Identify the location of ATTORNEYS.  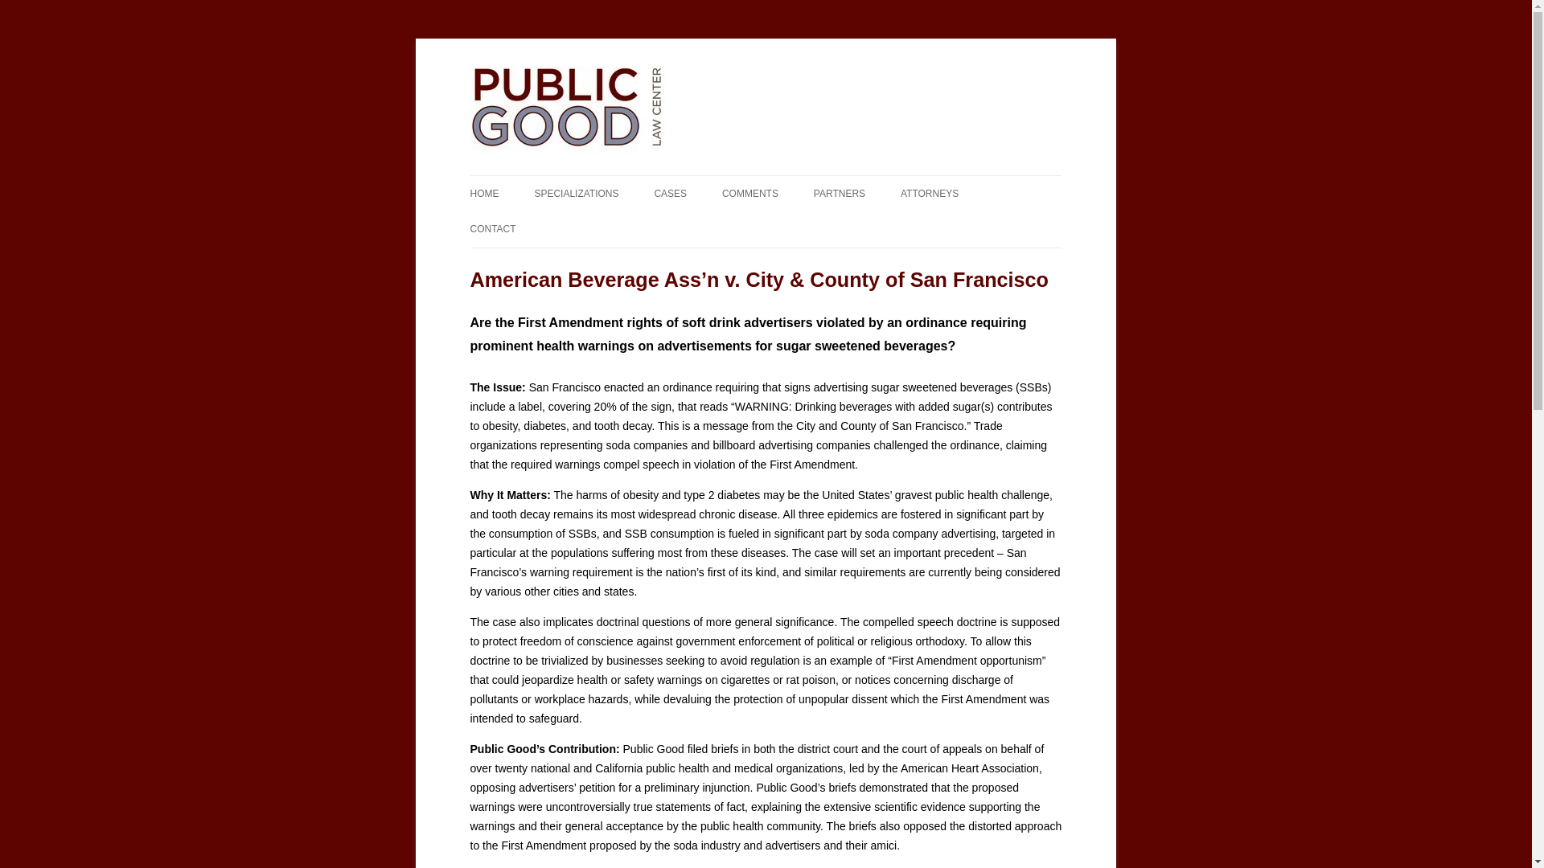
(930, 194).